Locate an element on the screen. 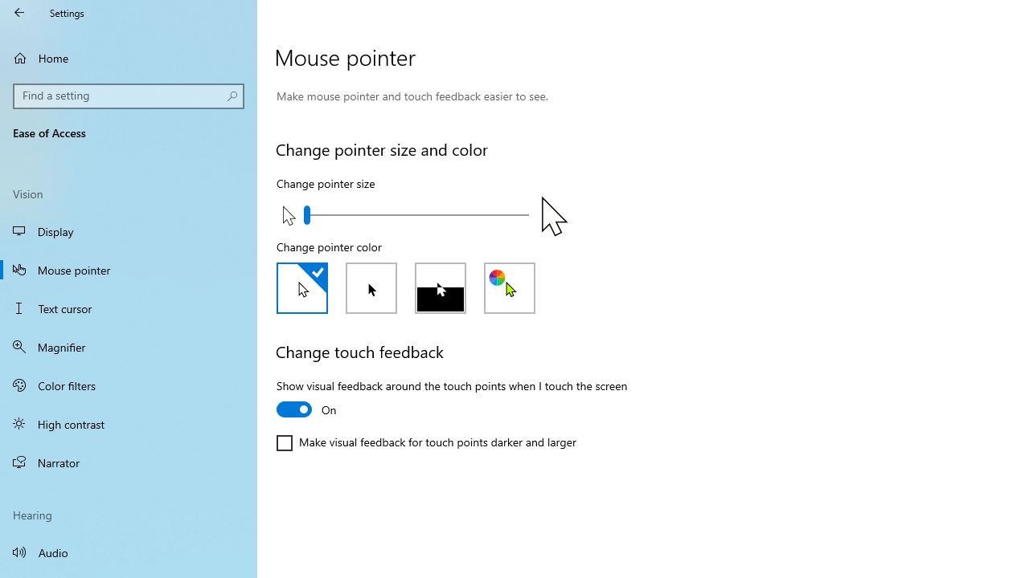 Image resolution: width=1029 pixels, height=578 pixels. Back is located at coordinates (19, 13).